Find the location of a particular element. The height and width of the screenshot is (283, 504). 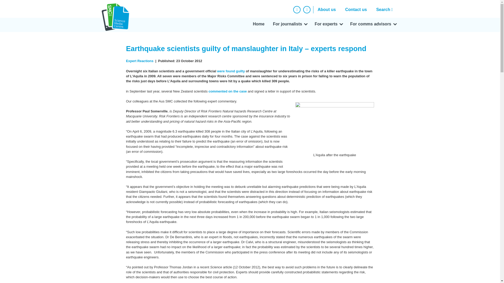

Home is located at coordinates (258, 25).